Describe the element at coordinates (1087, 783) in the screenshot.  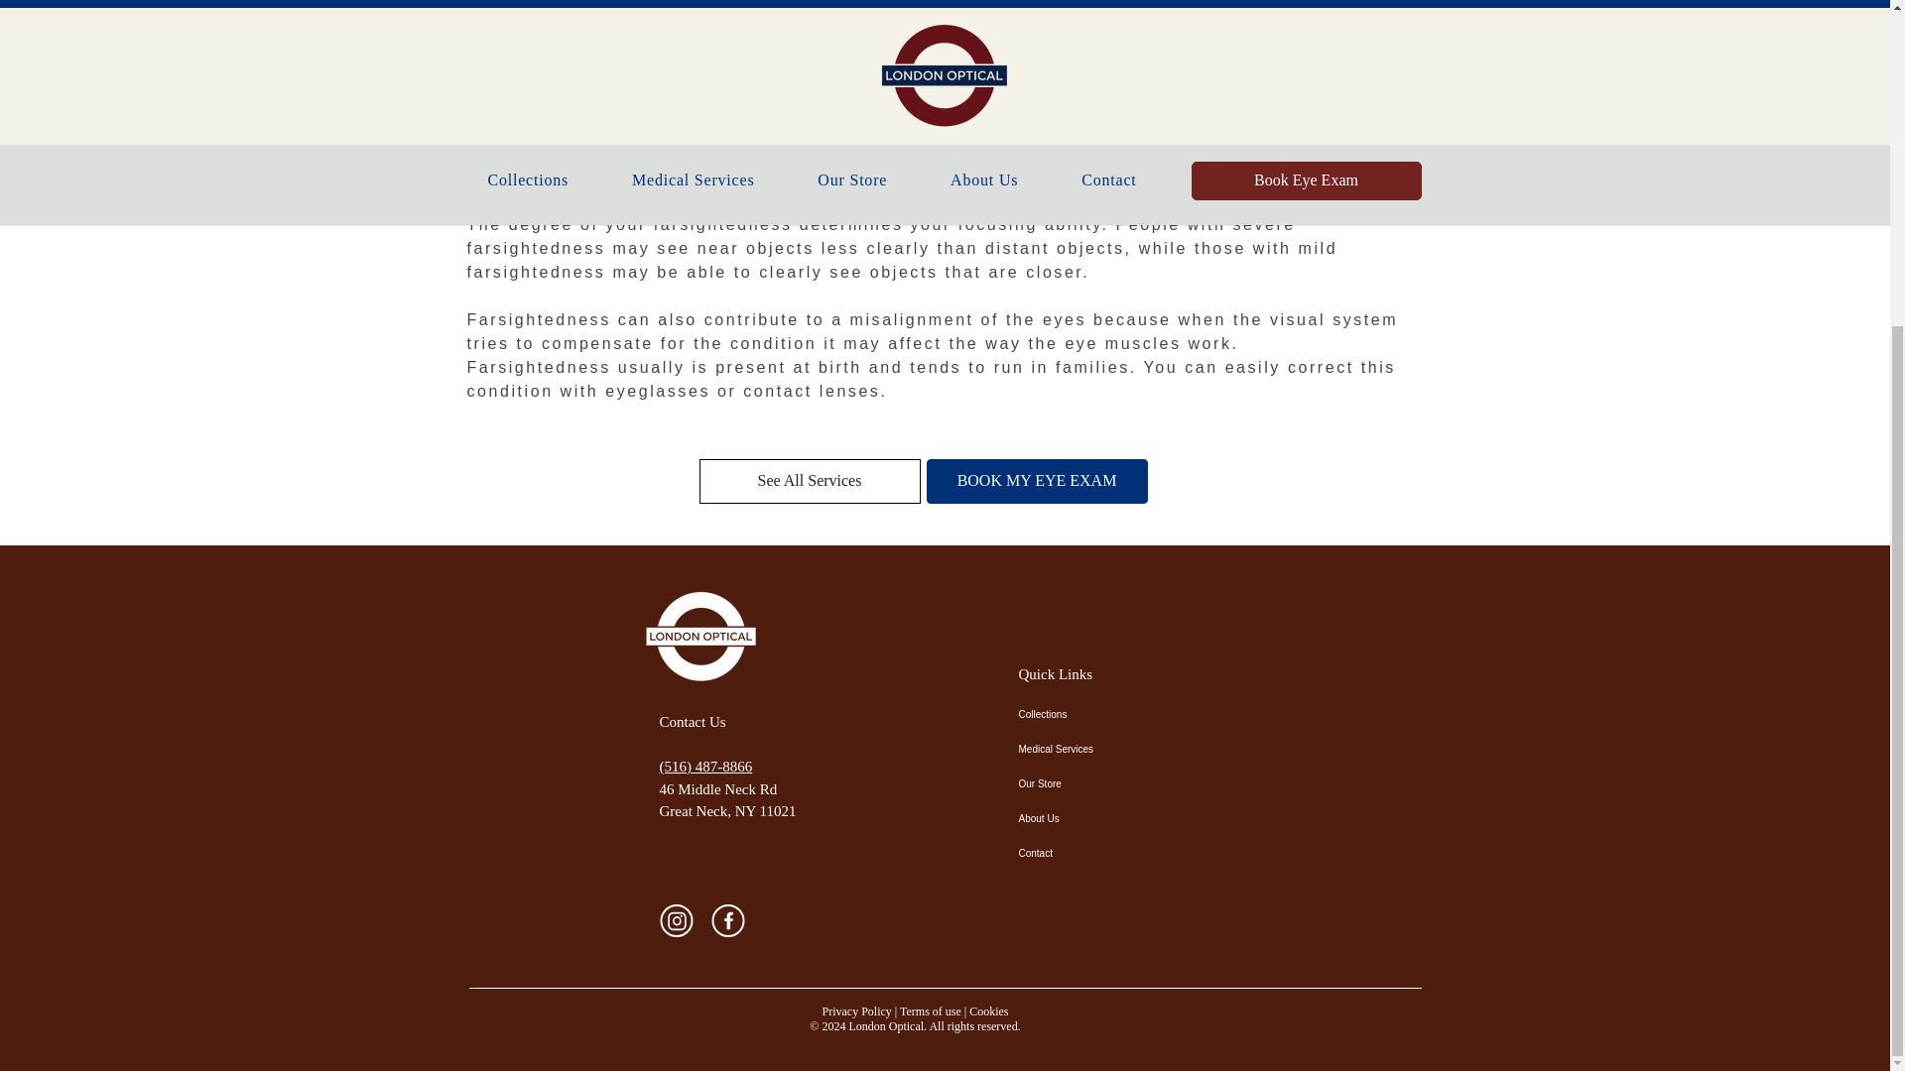
I see `Our Store` at that location.